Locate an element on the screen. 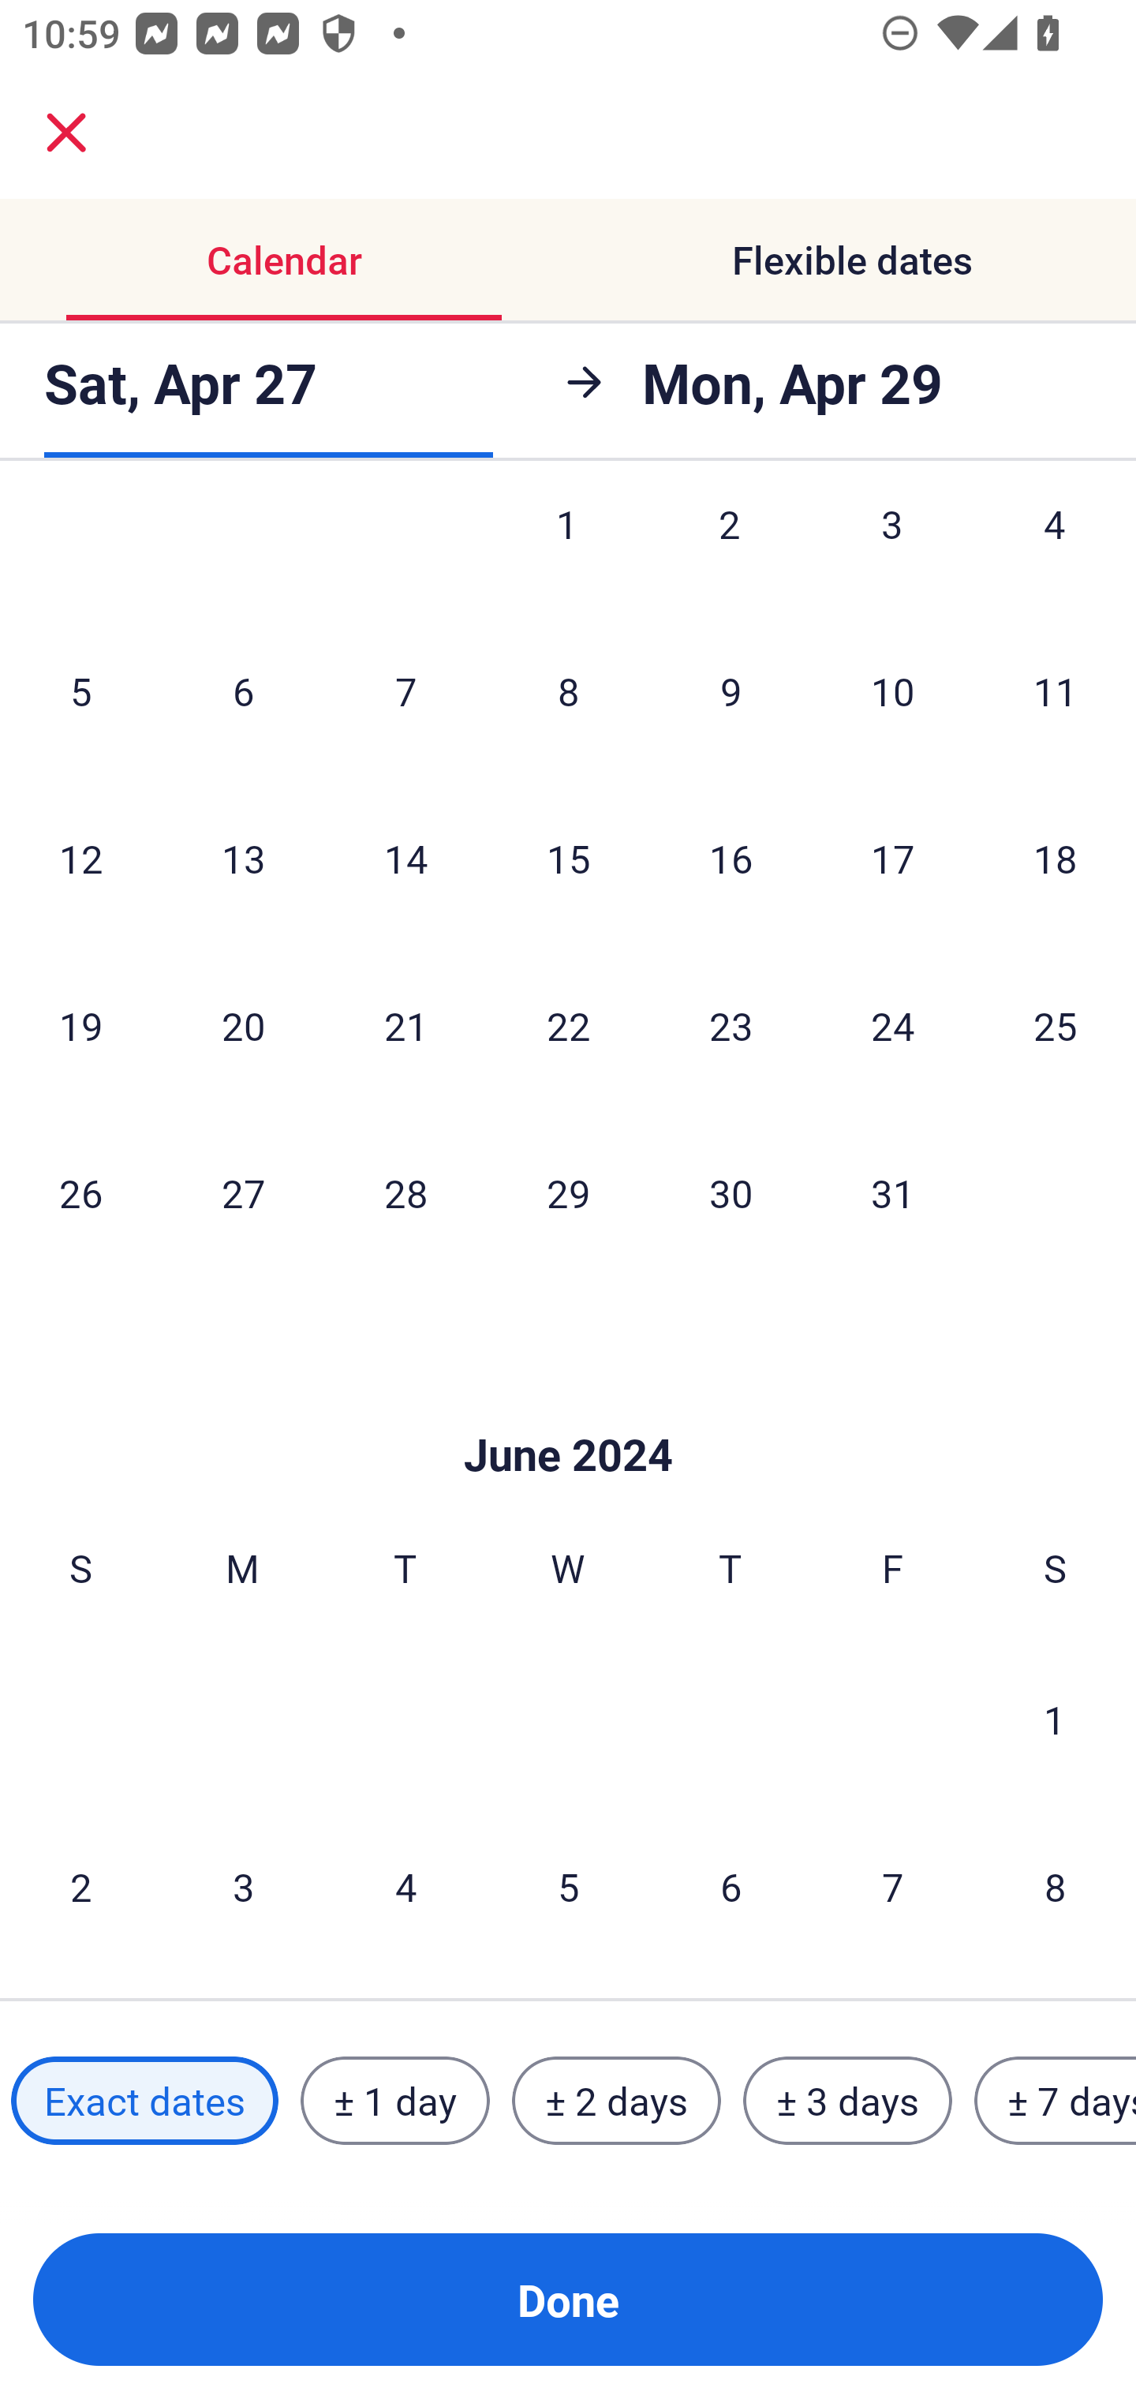 This screenshot has width=1136, height=2399. 1 Wednesday, May 1, 2024 is located at coordinates (567, 556).